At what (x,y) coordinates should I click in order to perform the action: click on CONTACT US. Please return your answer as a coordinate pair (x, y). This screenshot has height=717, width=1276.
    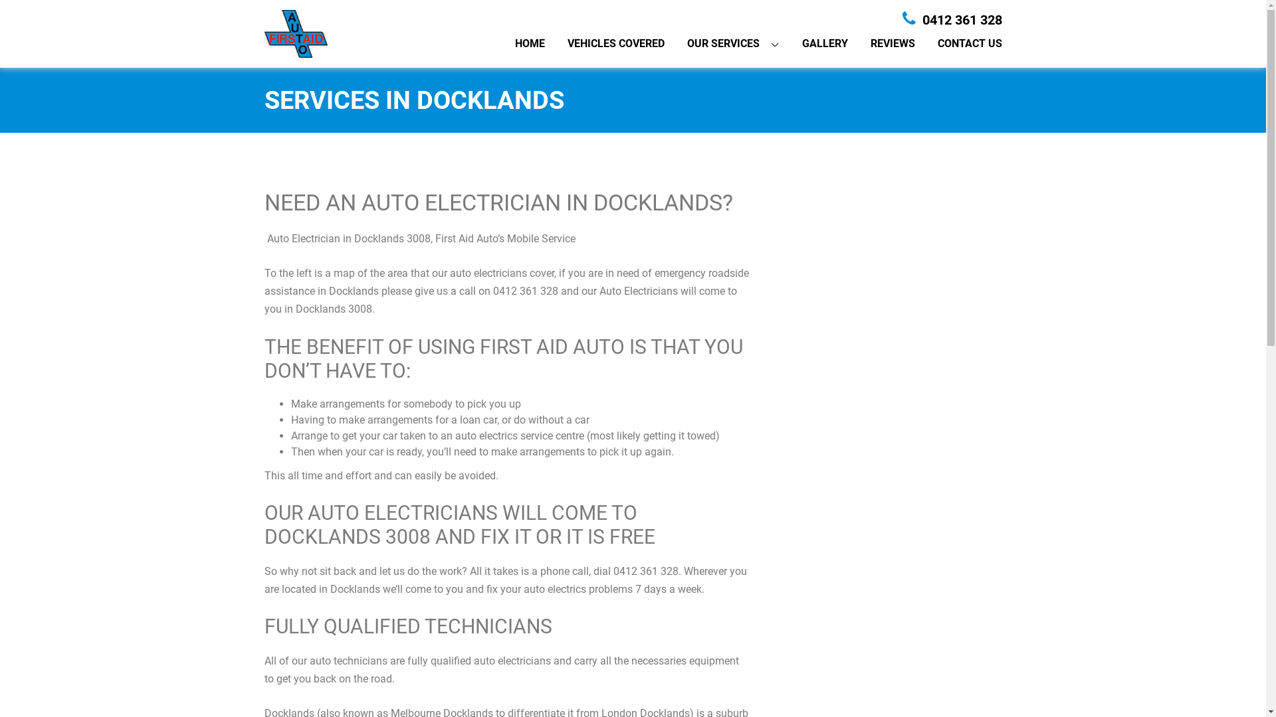
    Looking at the image, I should click on (969, 44).